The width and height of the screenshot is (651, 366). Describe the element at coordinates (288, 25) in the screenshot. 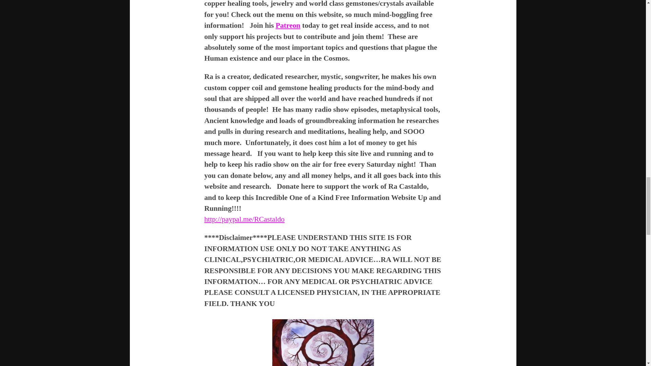

I see `Patreon` at that location.